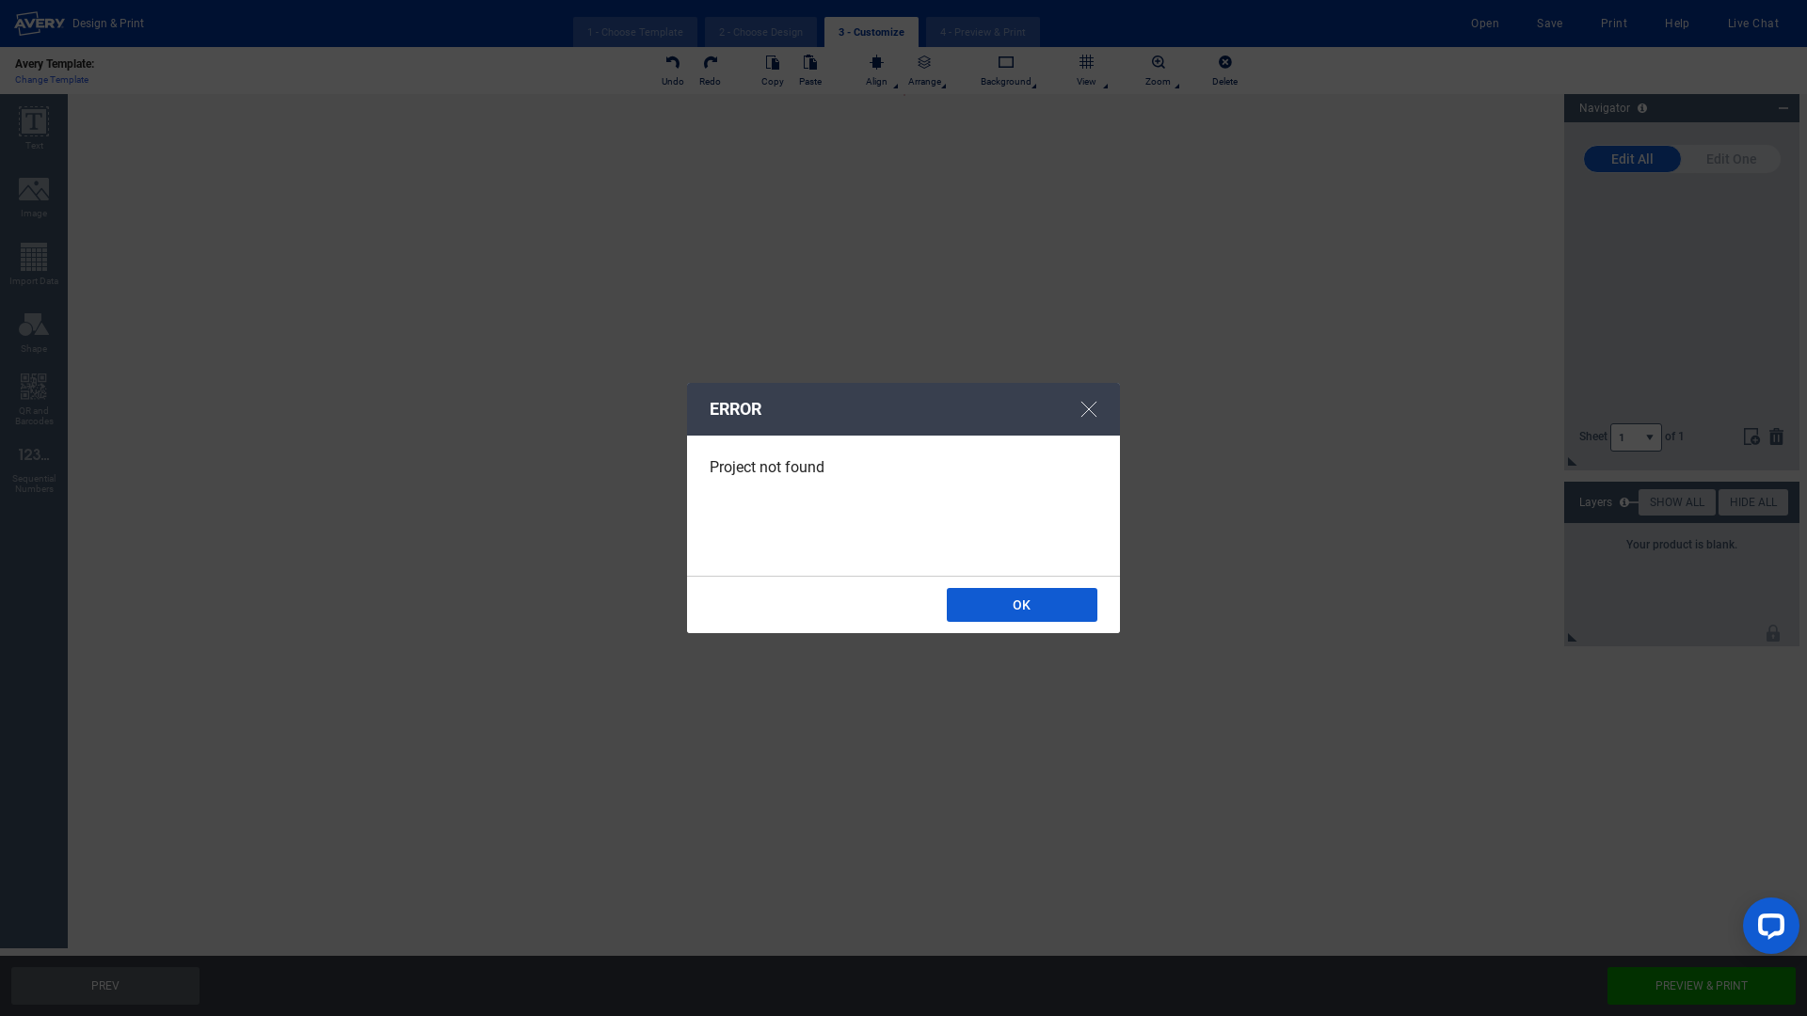 The width and height of the screenshot is (1807, 1016). I want to click on Live Chat, so click(1753, 24).